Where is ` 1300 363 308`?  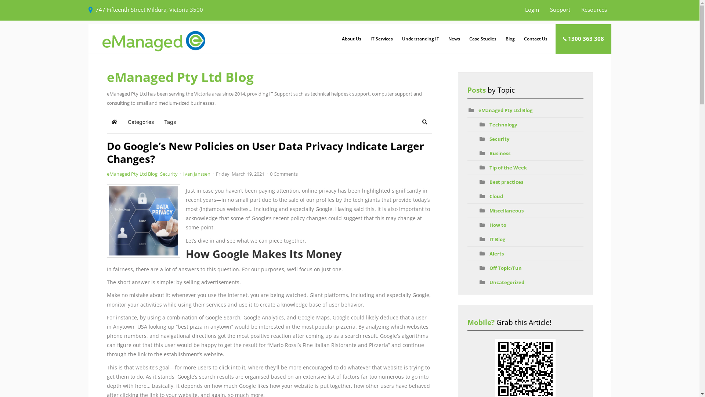
 1300 363 308 is located at coordinates (583, 39).